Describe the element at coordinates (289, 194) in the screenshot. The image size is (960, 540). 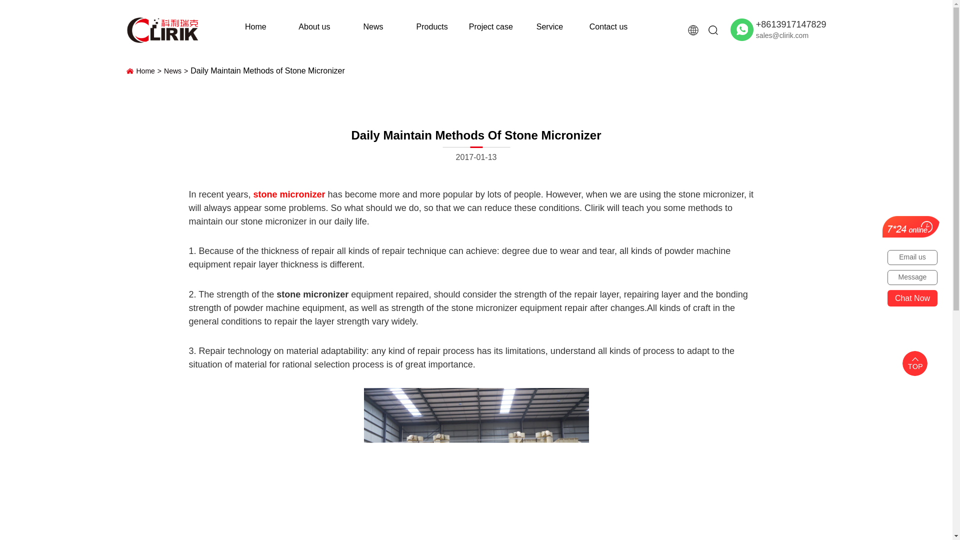
I see `stone micronizer` at that location.